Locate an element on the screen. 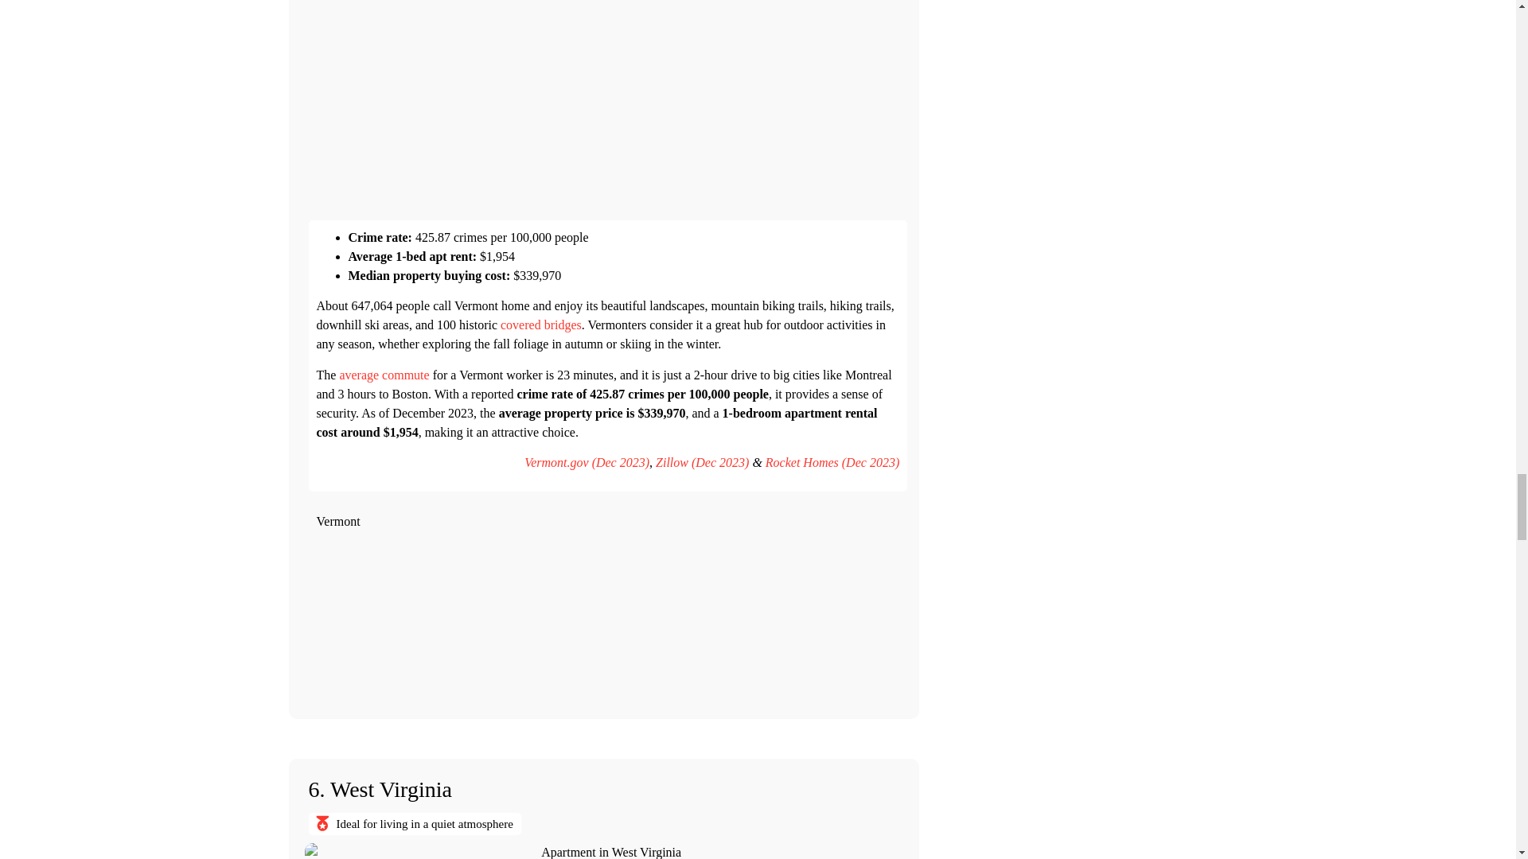 The image size is (1528, 859). Vermont is located at coordinates (608, 617).